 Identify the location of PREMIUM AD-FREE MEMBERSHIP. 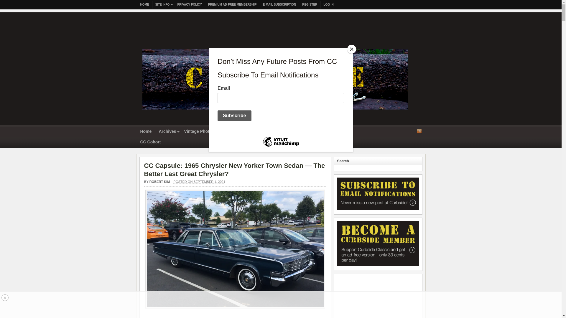
(232, 5).